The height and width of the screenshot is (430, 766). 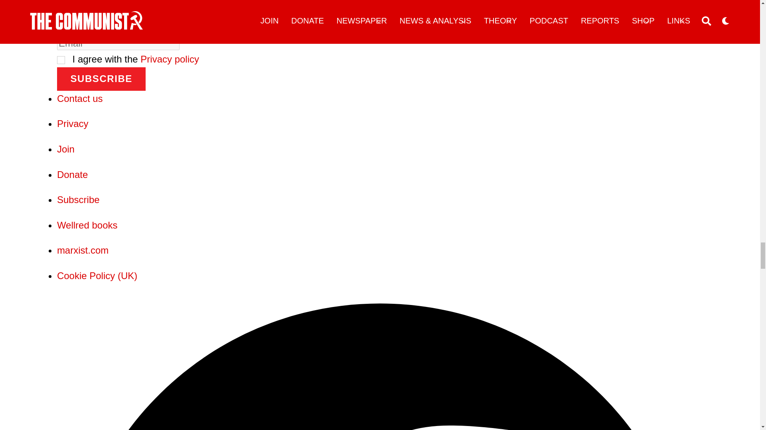 What do you see at coordinates (61, 60) in the screenshot?
I see `Terms and conditions` at bounding box center [61, 60].